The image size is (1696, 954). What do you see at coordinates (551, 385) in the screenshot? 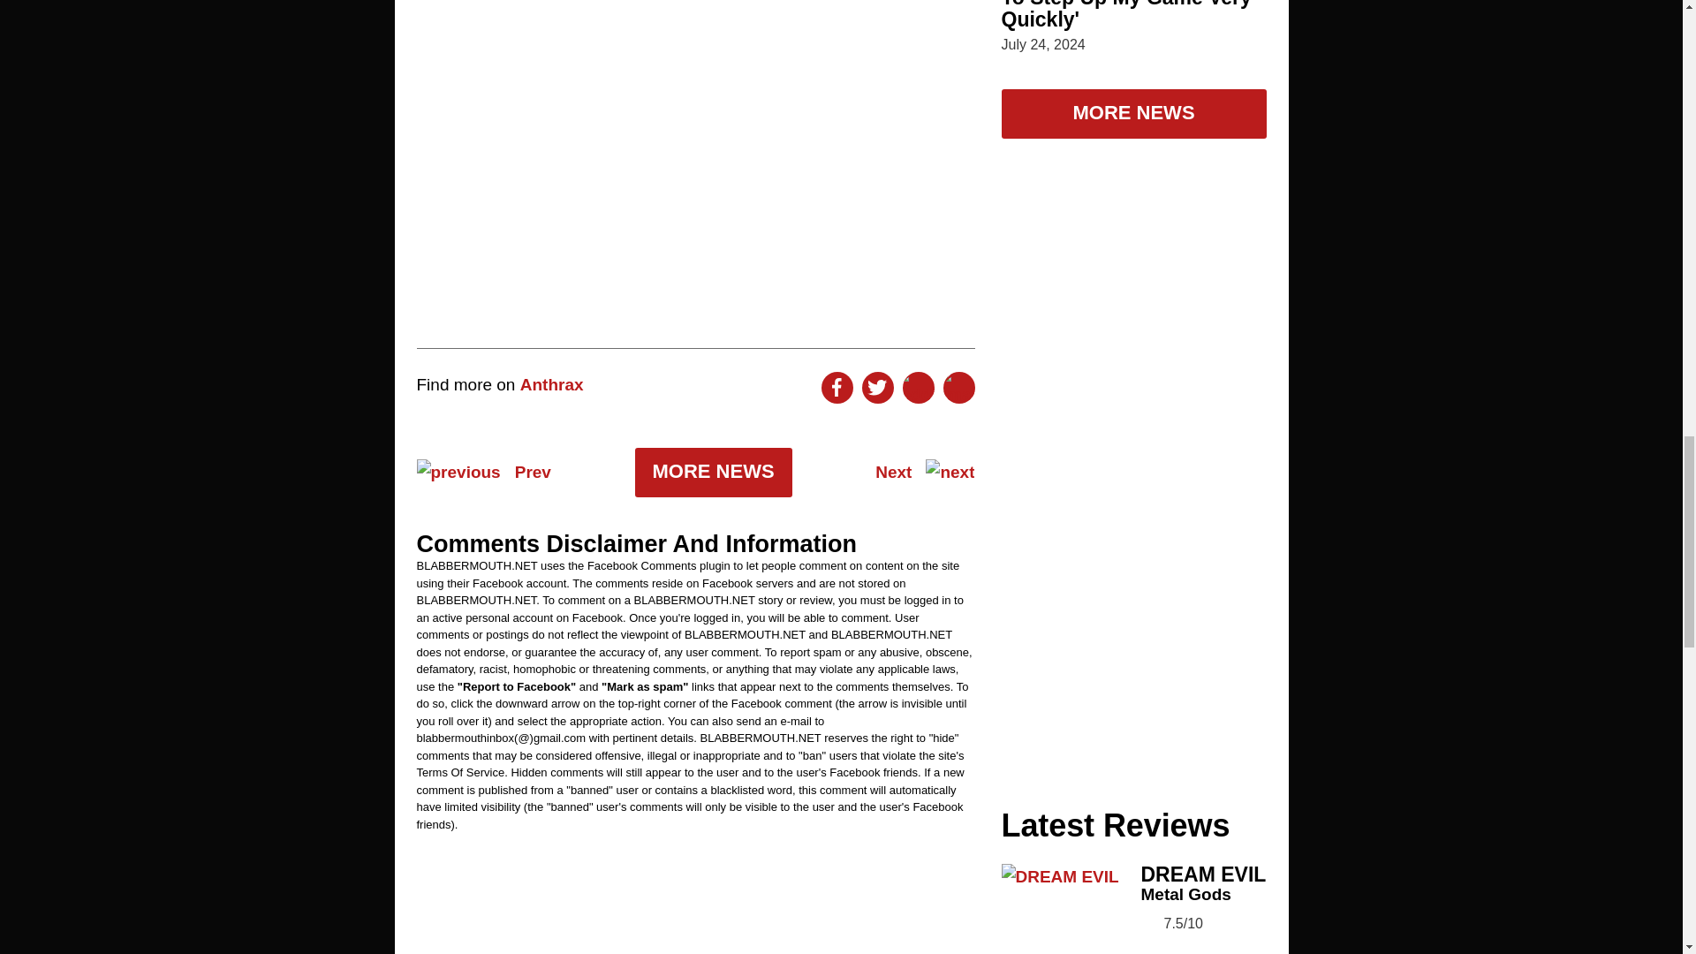
I see `Anthrax` at bounding box center [551, 385].